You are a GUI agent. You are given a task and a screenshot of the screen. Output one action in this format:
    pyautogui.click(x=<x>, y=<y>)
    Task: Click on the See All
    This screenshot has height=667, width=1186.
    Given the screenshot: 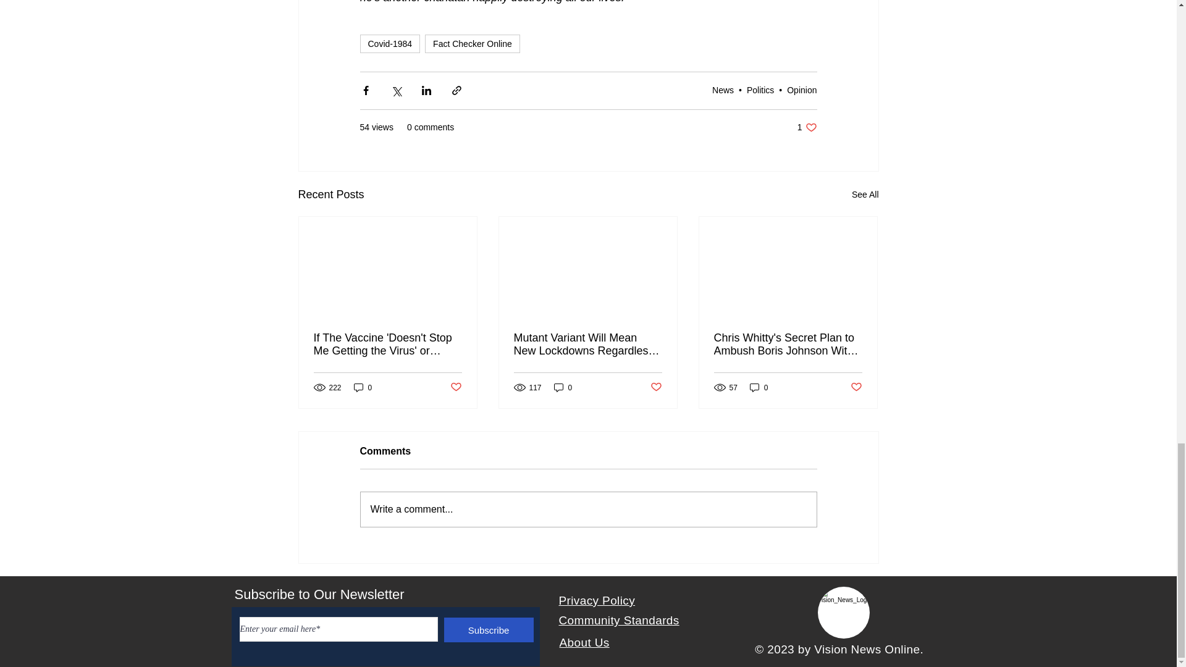 What is the action you would take?
    pyautogui.click(x=723, y=90)
    